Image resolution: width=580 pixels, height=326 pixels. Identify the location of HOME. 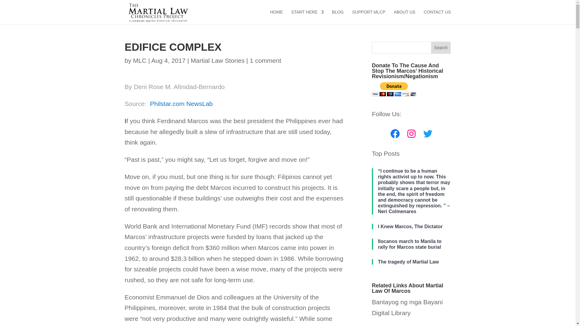
(276, 17).